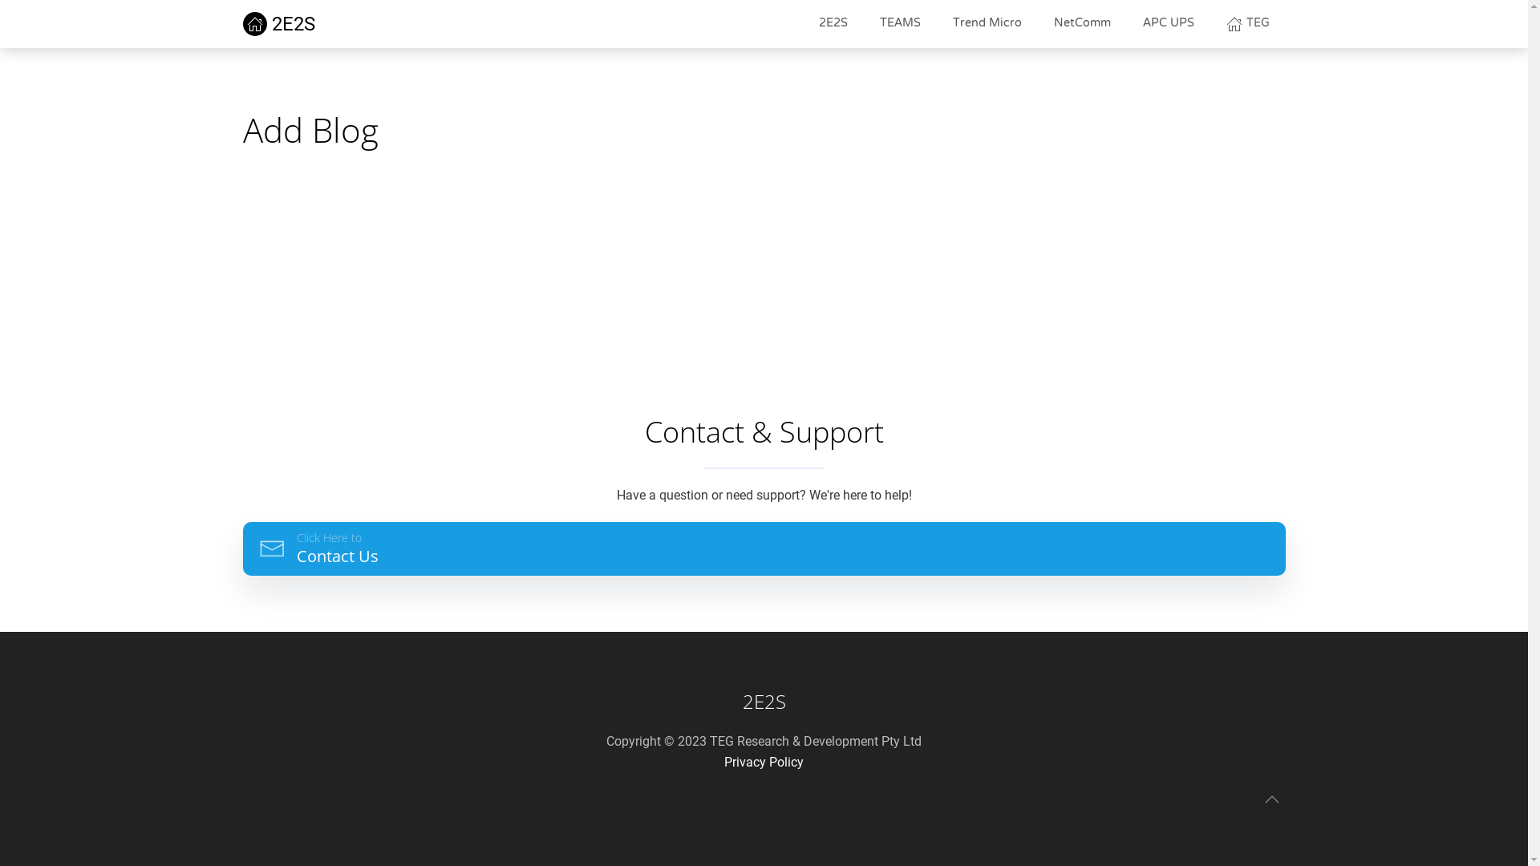 The height and width of the screenshot is (866, 1540). What do you see at coordinates (987, 24) in the screenshot?
I see `Trend Micro` at bounding box center [987, 24].